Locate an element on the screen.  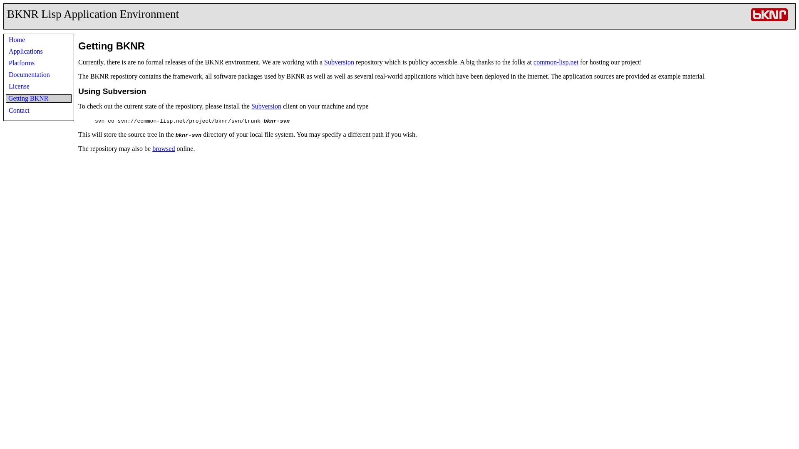
Subversion is located at coordinates (266, 106).